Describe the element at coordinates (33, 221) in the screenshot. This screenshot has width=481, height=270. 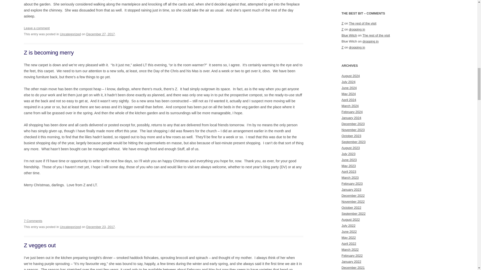
I see `7 Comments` at that location.